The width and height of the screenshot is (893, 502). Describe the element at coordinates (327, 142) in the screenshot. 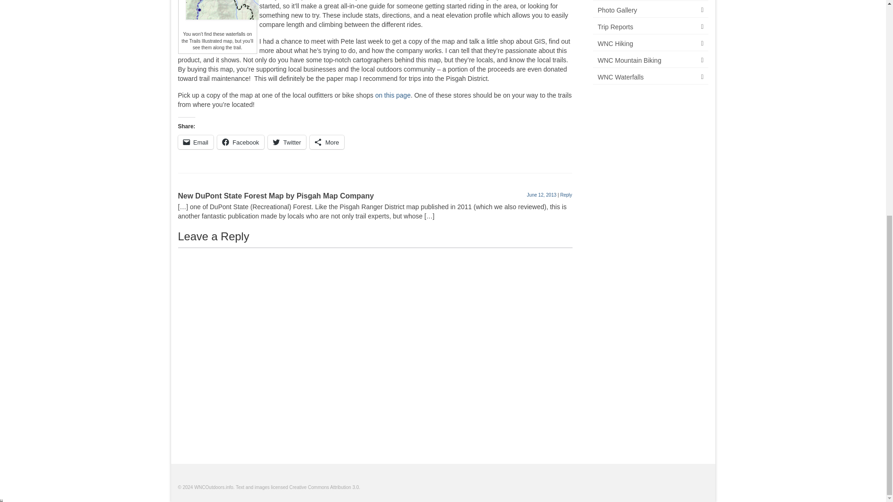

I see `More` at that location.